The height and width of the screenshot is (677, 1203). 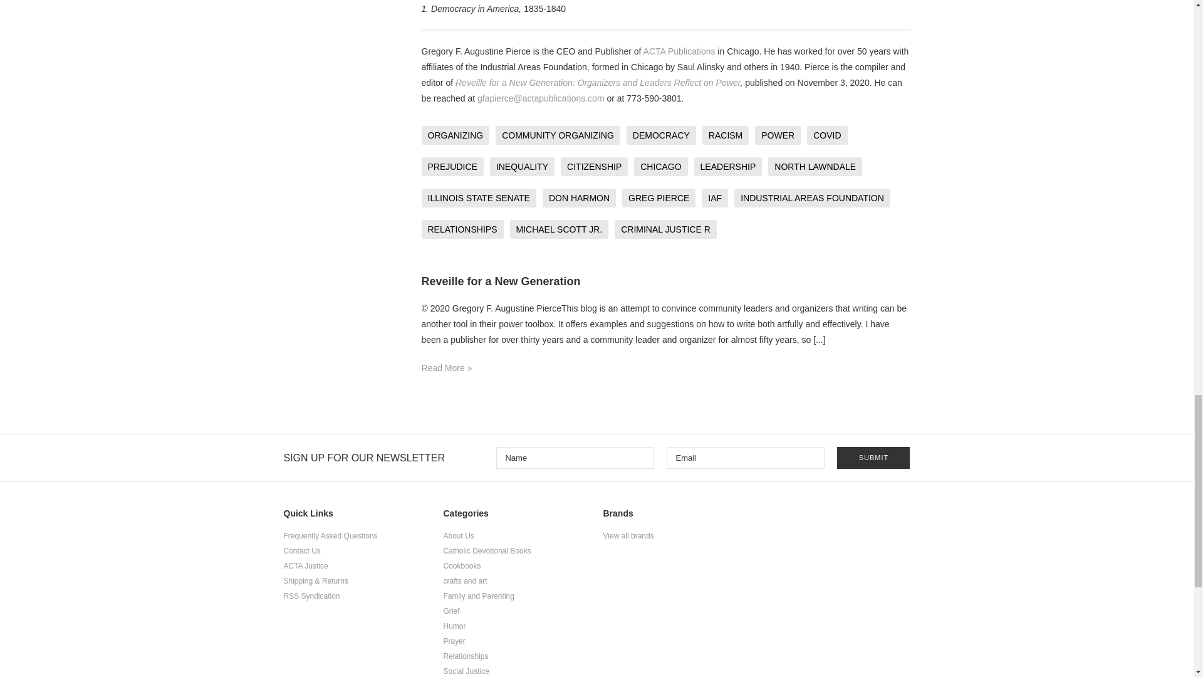 I want to click on Email, so click(x=745, y=458).